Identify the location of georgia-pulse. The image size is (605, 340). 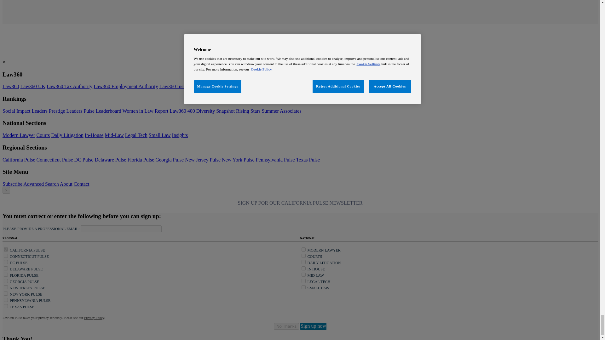
(6, 281).